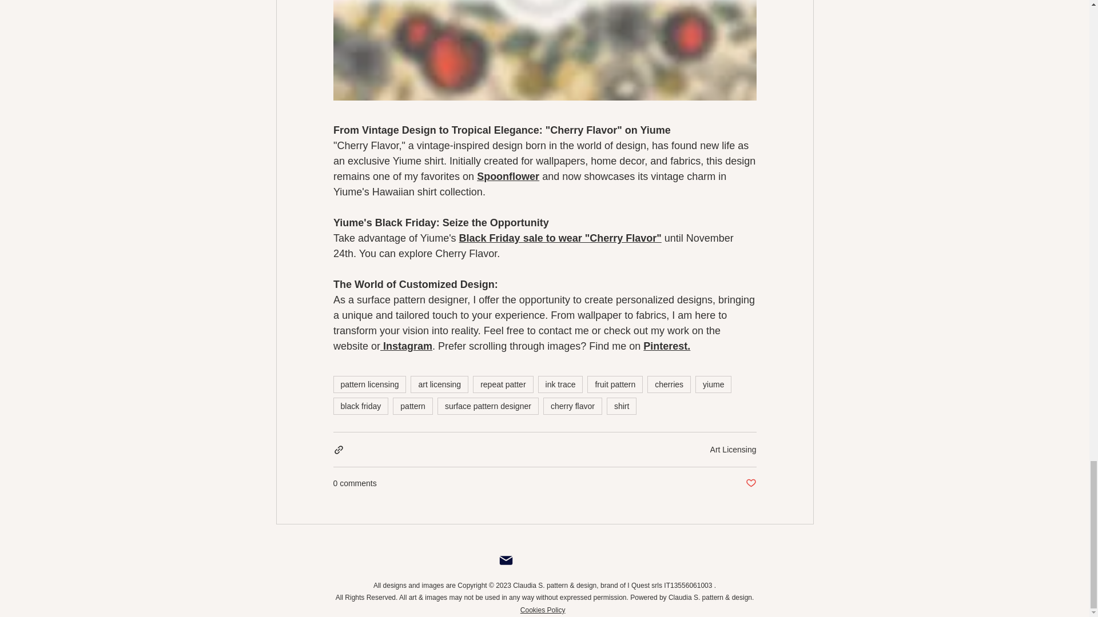 The height and width of the screenshot is (617, 1098). What do you see at coordinates (508, 176) in the screenshot?
I see `Spoonflower` at bounding box center [508, 176].